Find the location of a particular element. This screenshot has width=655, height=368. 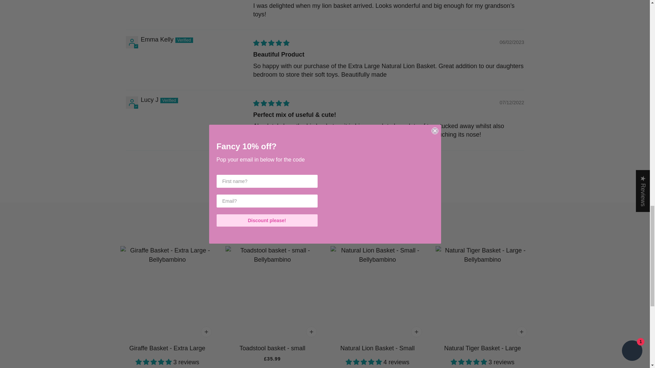

Load More is located at coordinates (325, 163).